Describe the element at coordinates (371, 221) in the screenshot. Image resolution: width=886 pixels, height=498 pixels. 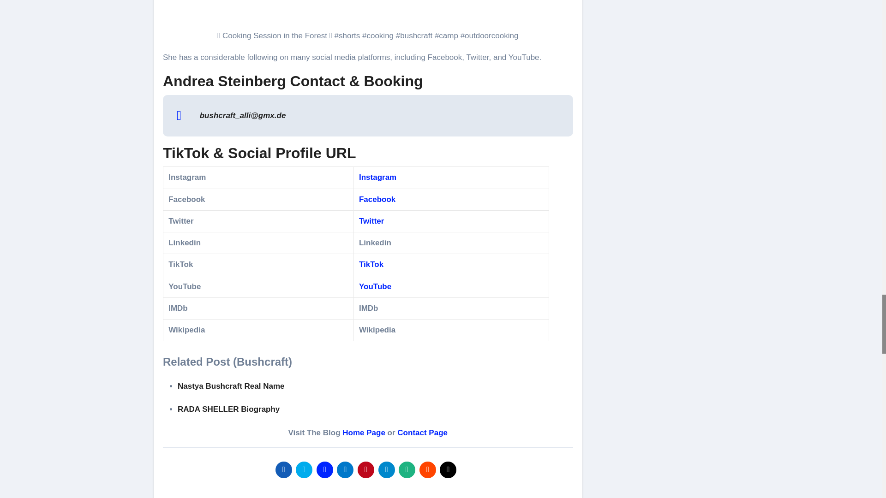
I see `Twitter` at that location.